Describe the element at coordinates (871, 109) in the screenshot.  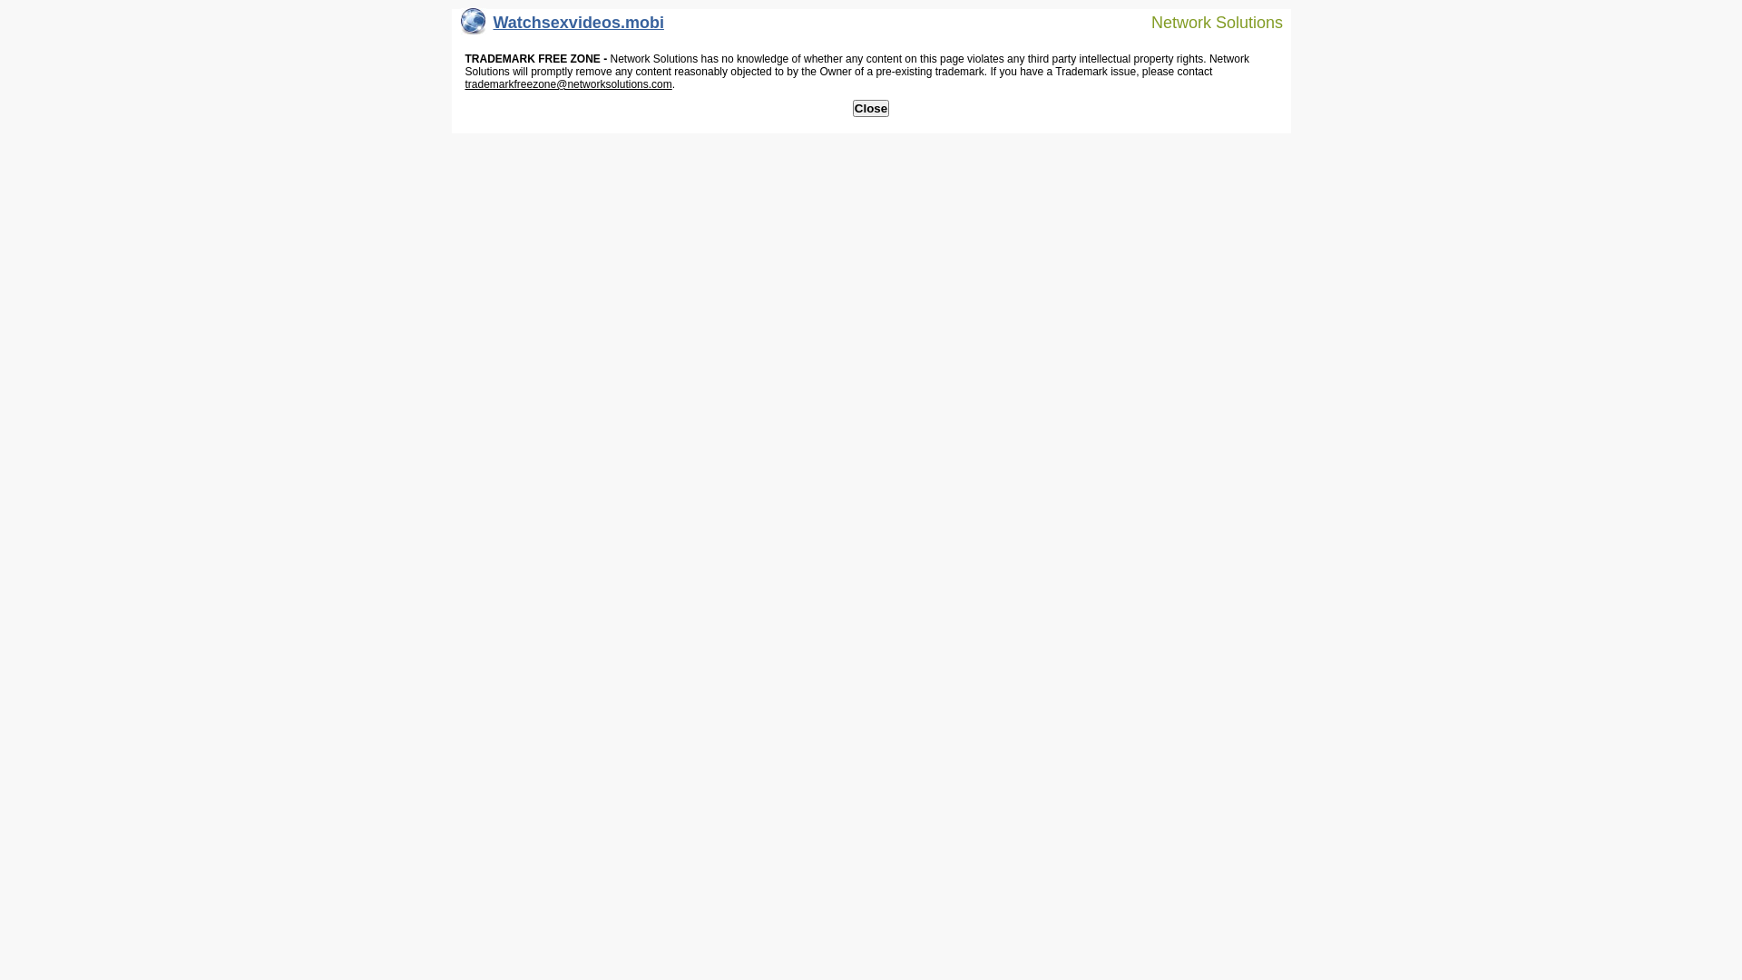
I see `Close` at that location.